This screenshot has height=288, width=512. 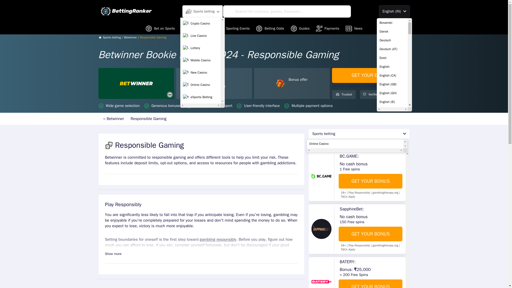 What do you see at coordinates (201, 36) in the screenshot?
I see `Live Casino` at bounding box center [201, 36].